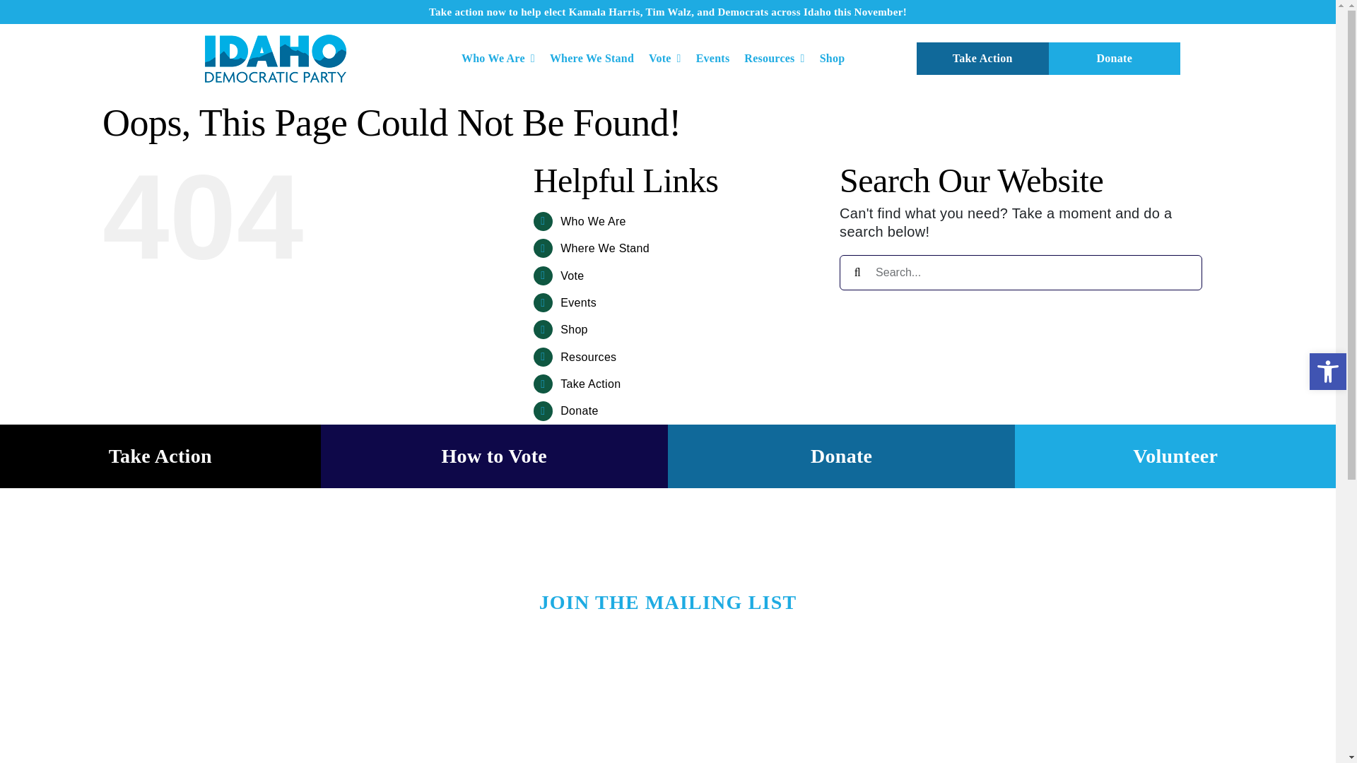 The height and width of the screenshot is (763, 1357). I want to click on Events, so click(712, 59).